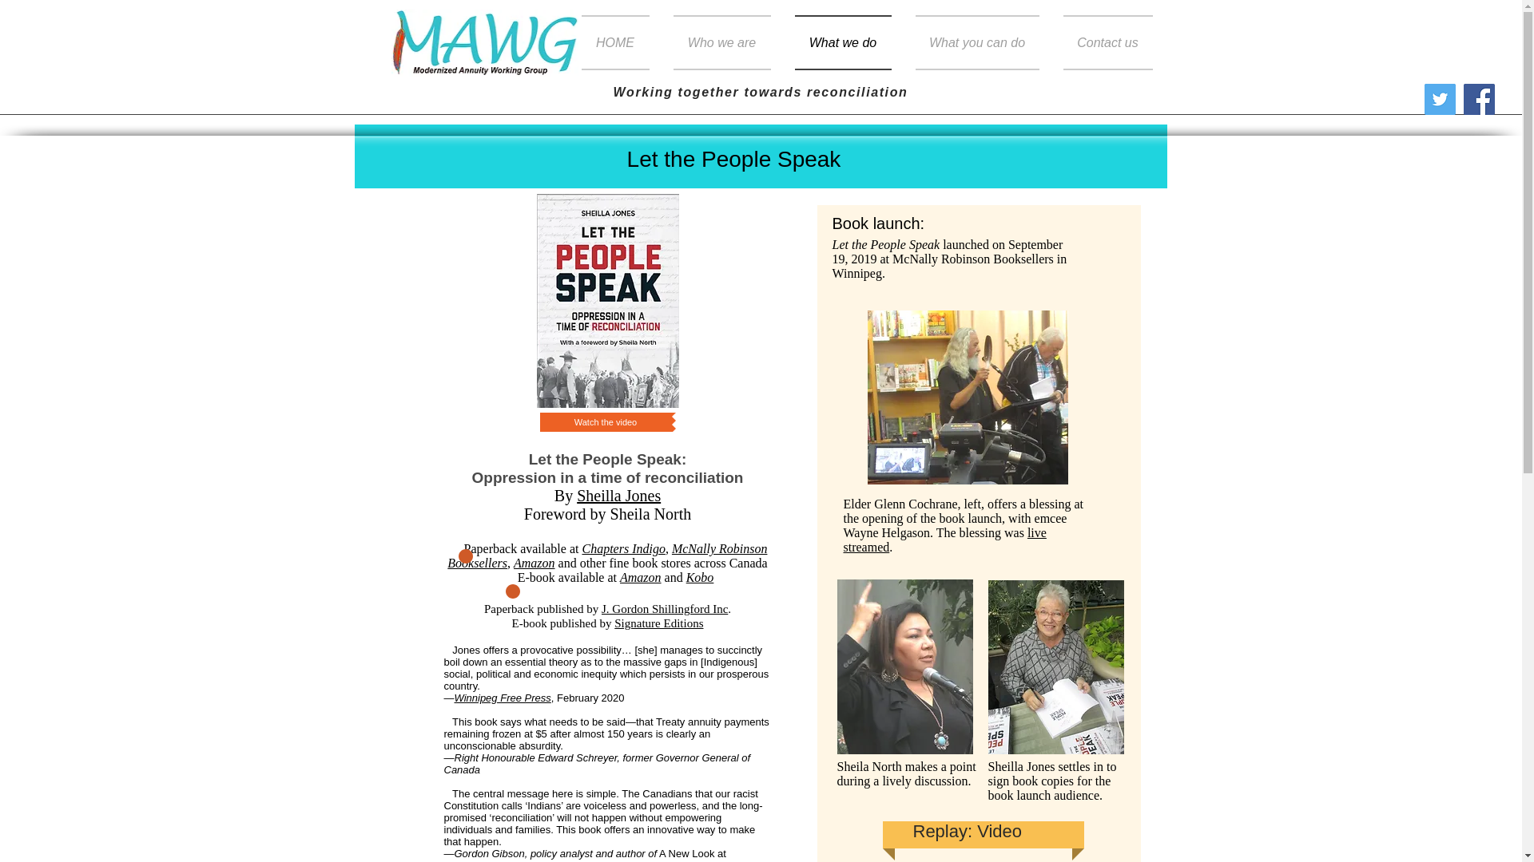 The width and height of the screenshot is (1534, 862). Describe the element at coordinates (618, 495) in the screenshot. I see `Sheilla Jones` at that location.